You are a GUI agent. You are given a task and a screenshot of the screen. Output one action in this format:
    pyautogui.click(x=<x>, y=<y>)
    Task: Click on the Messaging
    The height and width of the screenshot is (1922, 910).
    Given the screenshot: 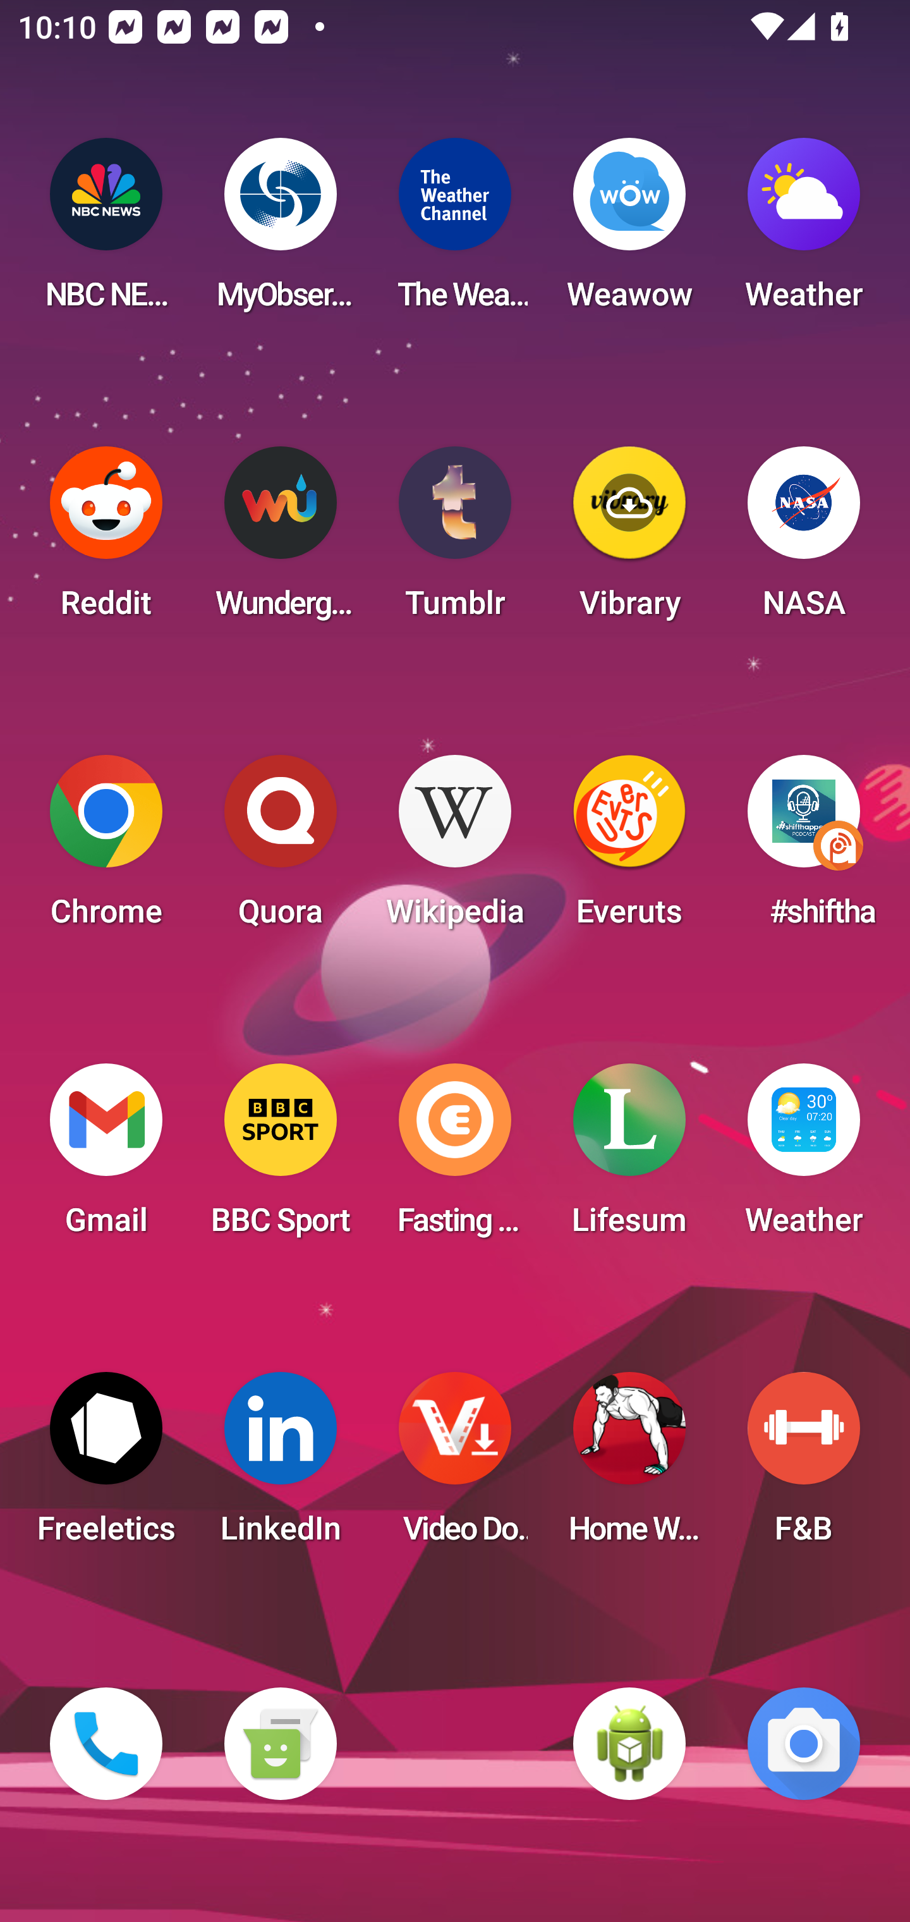 What is the action you would take?
    pyautogui.click(x=280, y=1744)
    